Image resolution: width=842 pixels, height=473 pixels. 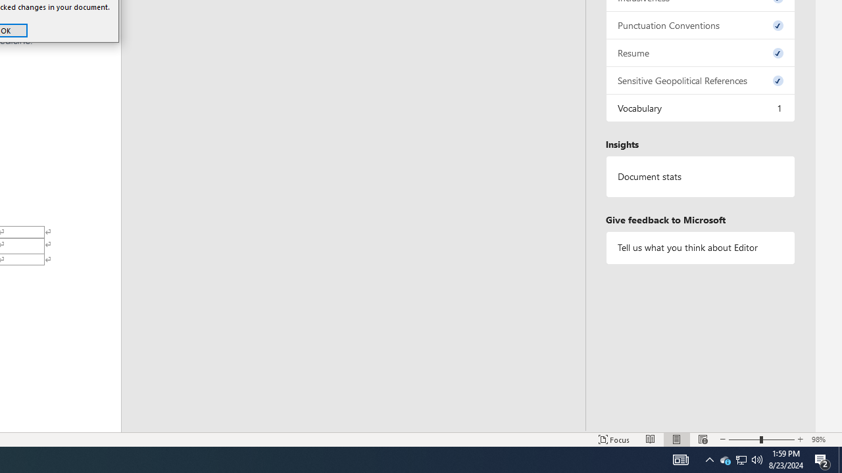 I want to click on AutomationID: 4105, so click(x=700, y=247).